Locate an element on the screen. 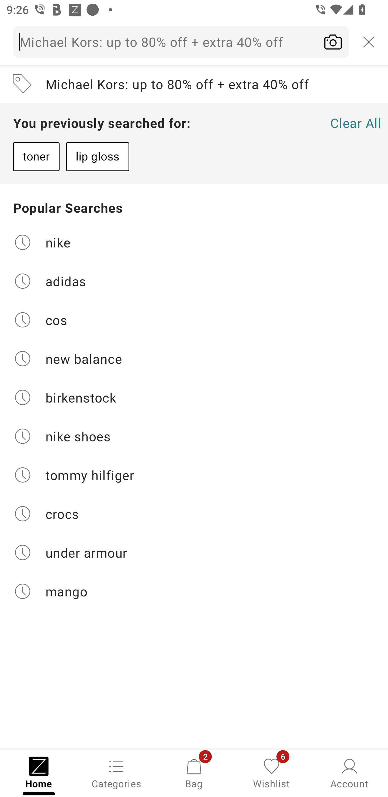 The image size is (388, 797). tommy hilfiger is located at coordinates (194, 475).